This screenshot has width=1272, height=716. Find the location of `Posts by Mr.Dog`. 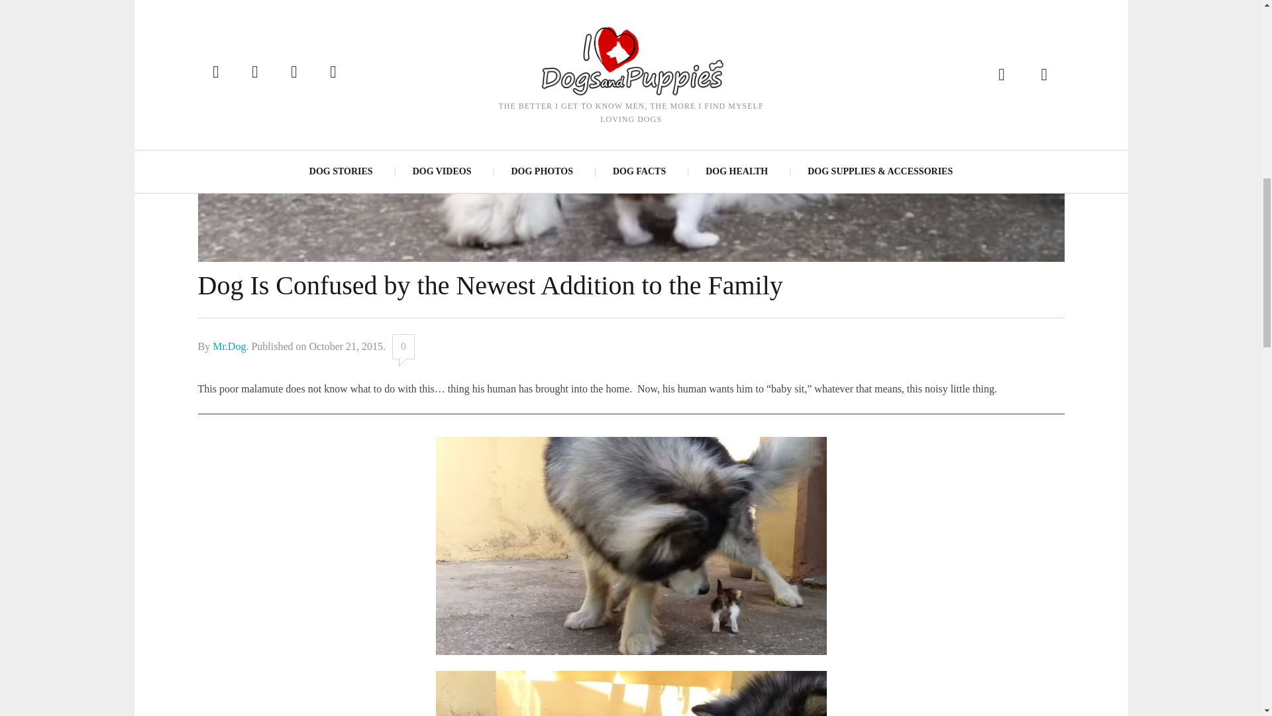

Posts by Mr.Dog is located at coordinates (229, 346).